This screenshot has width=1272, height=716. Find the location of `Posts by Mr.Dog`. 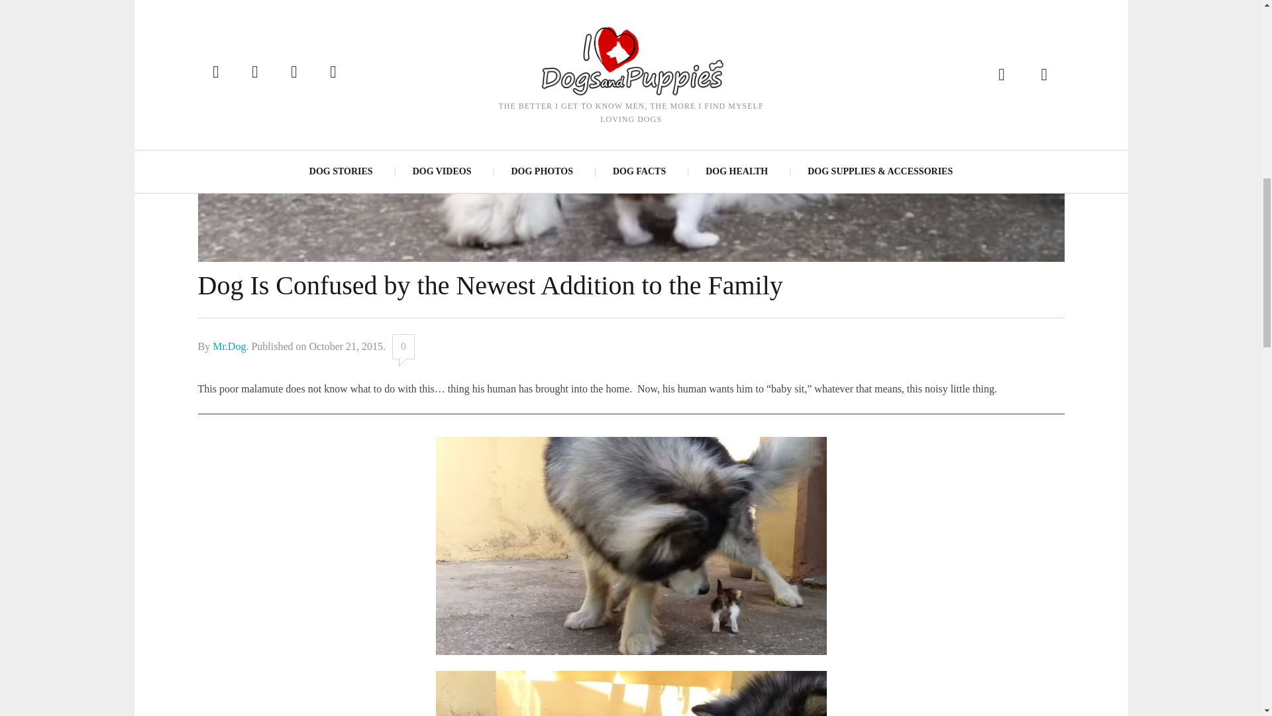

Posts by Mr.Dog is located at coordinates (229, 346).